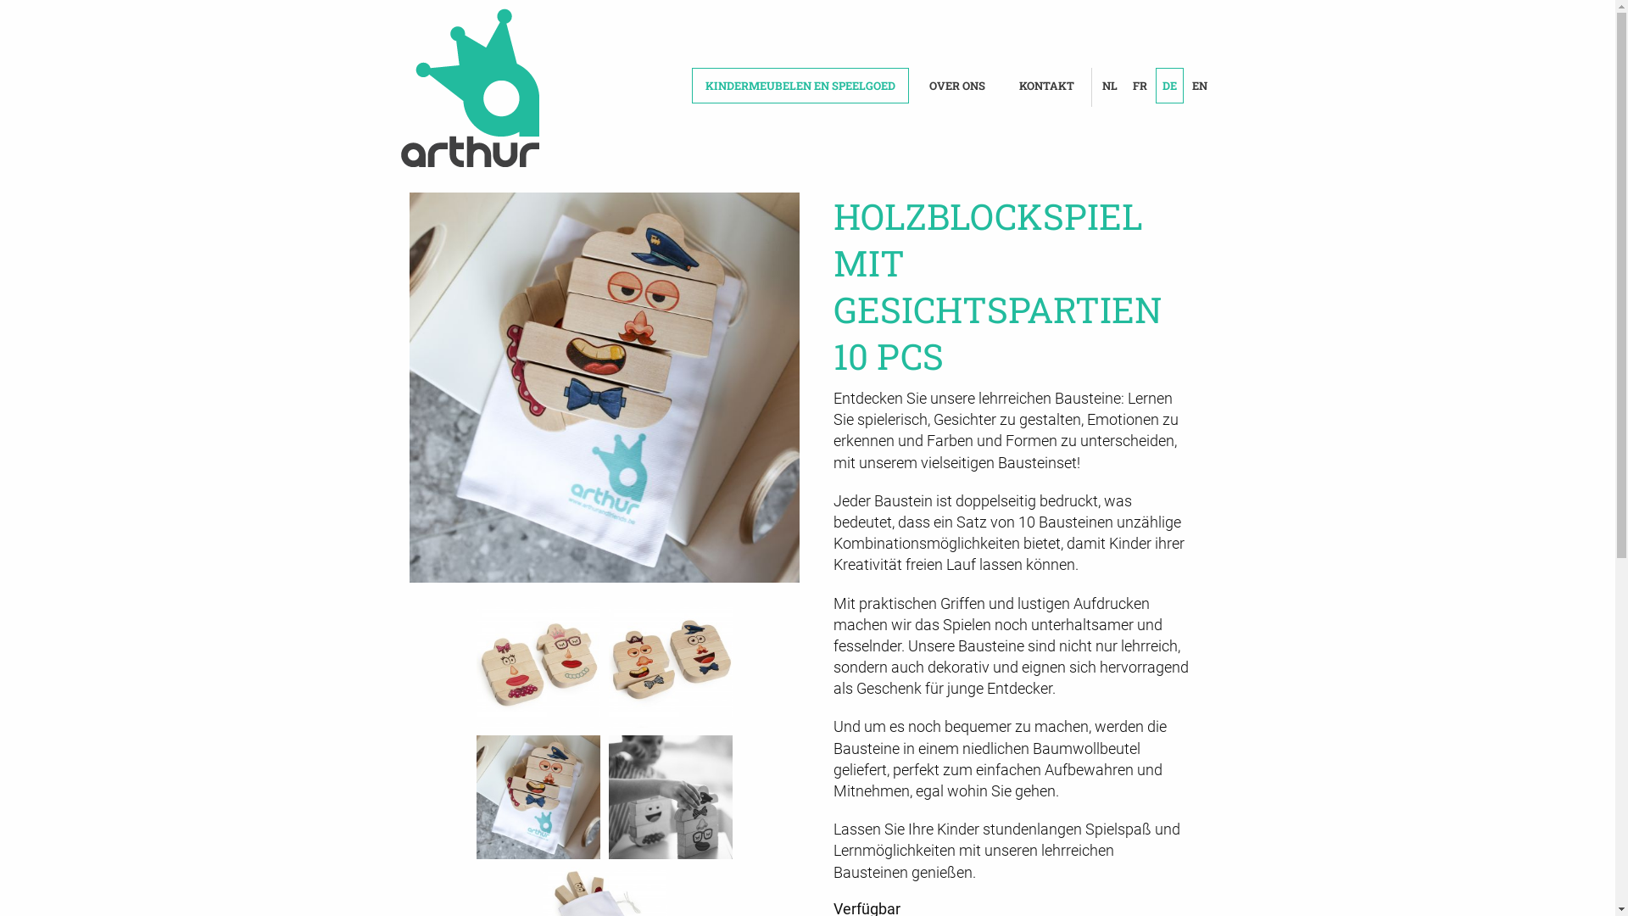 This screenshot has width=1628, height=916. Describe the element at coordinates (1140, 86) in the screenshot. I see `FR` at that location.